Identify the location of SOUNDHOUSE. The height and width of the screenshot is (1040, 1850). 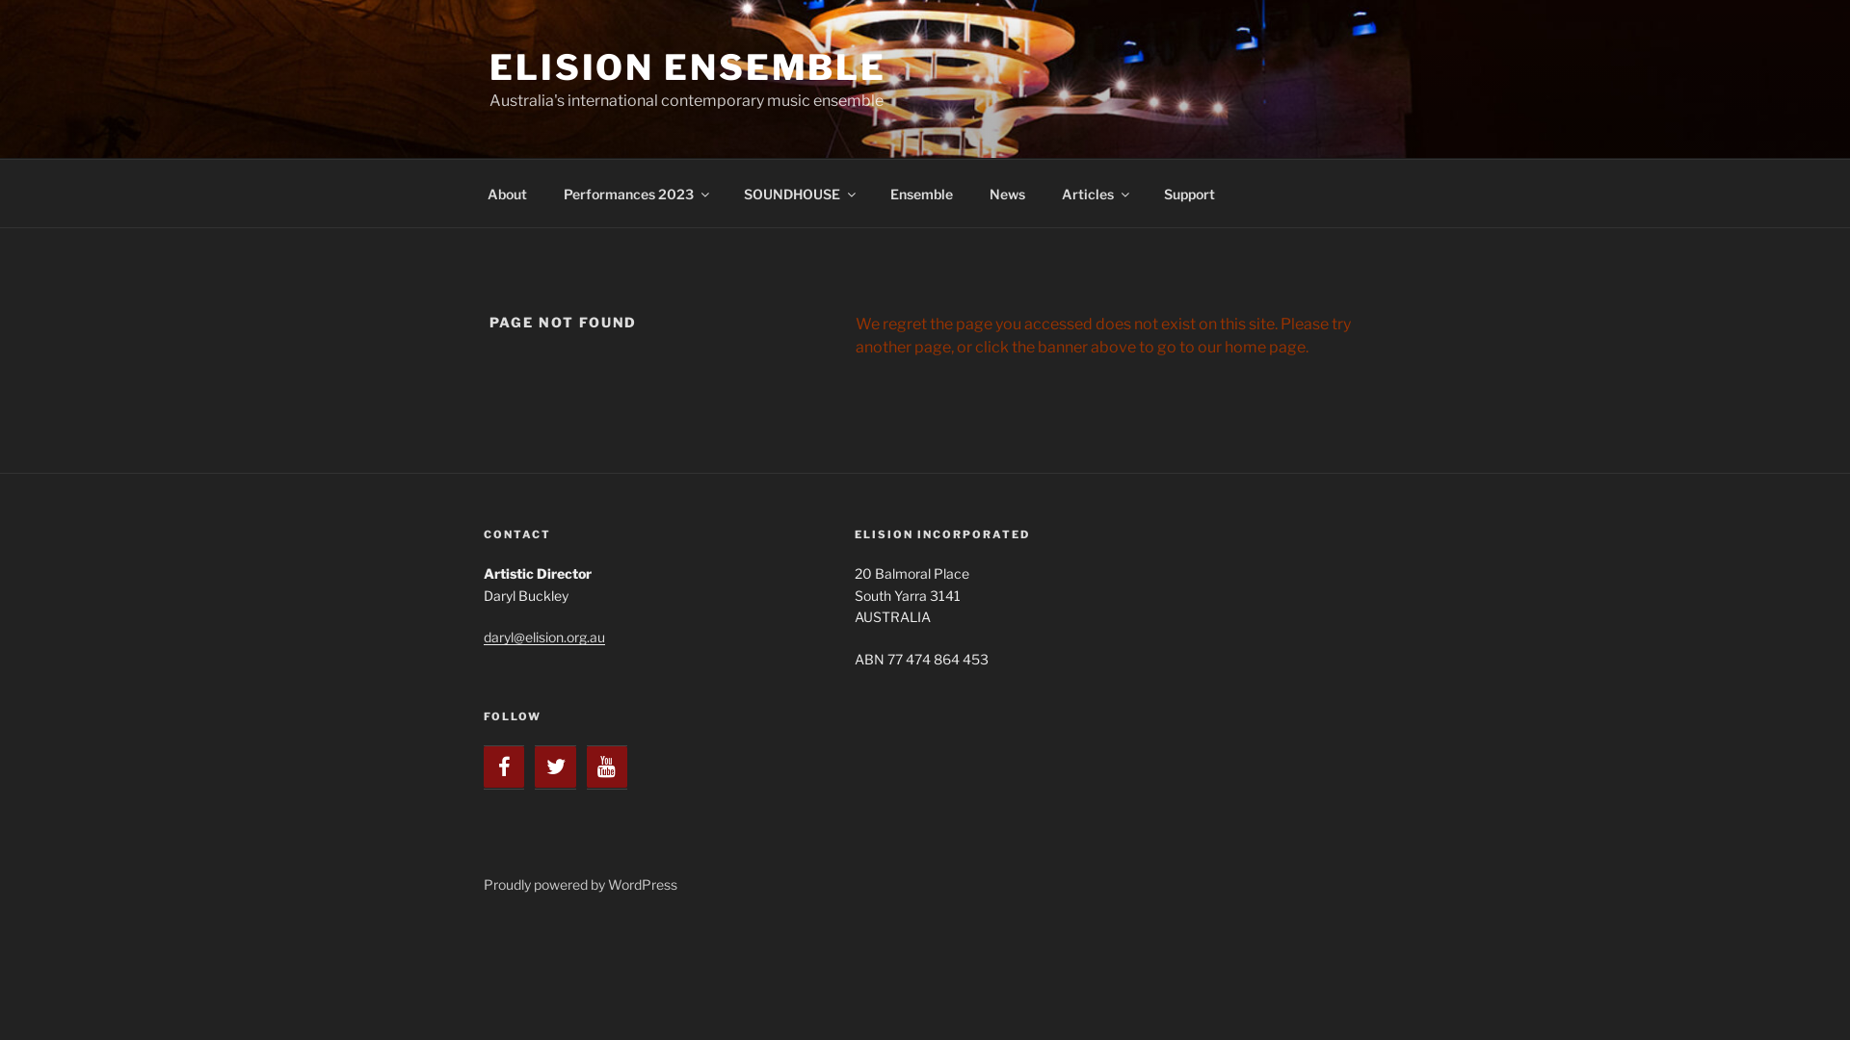
(798, 193).